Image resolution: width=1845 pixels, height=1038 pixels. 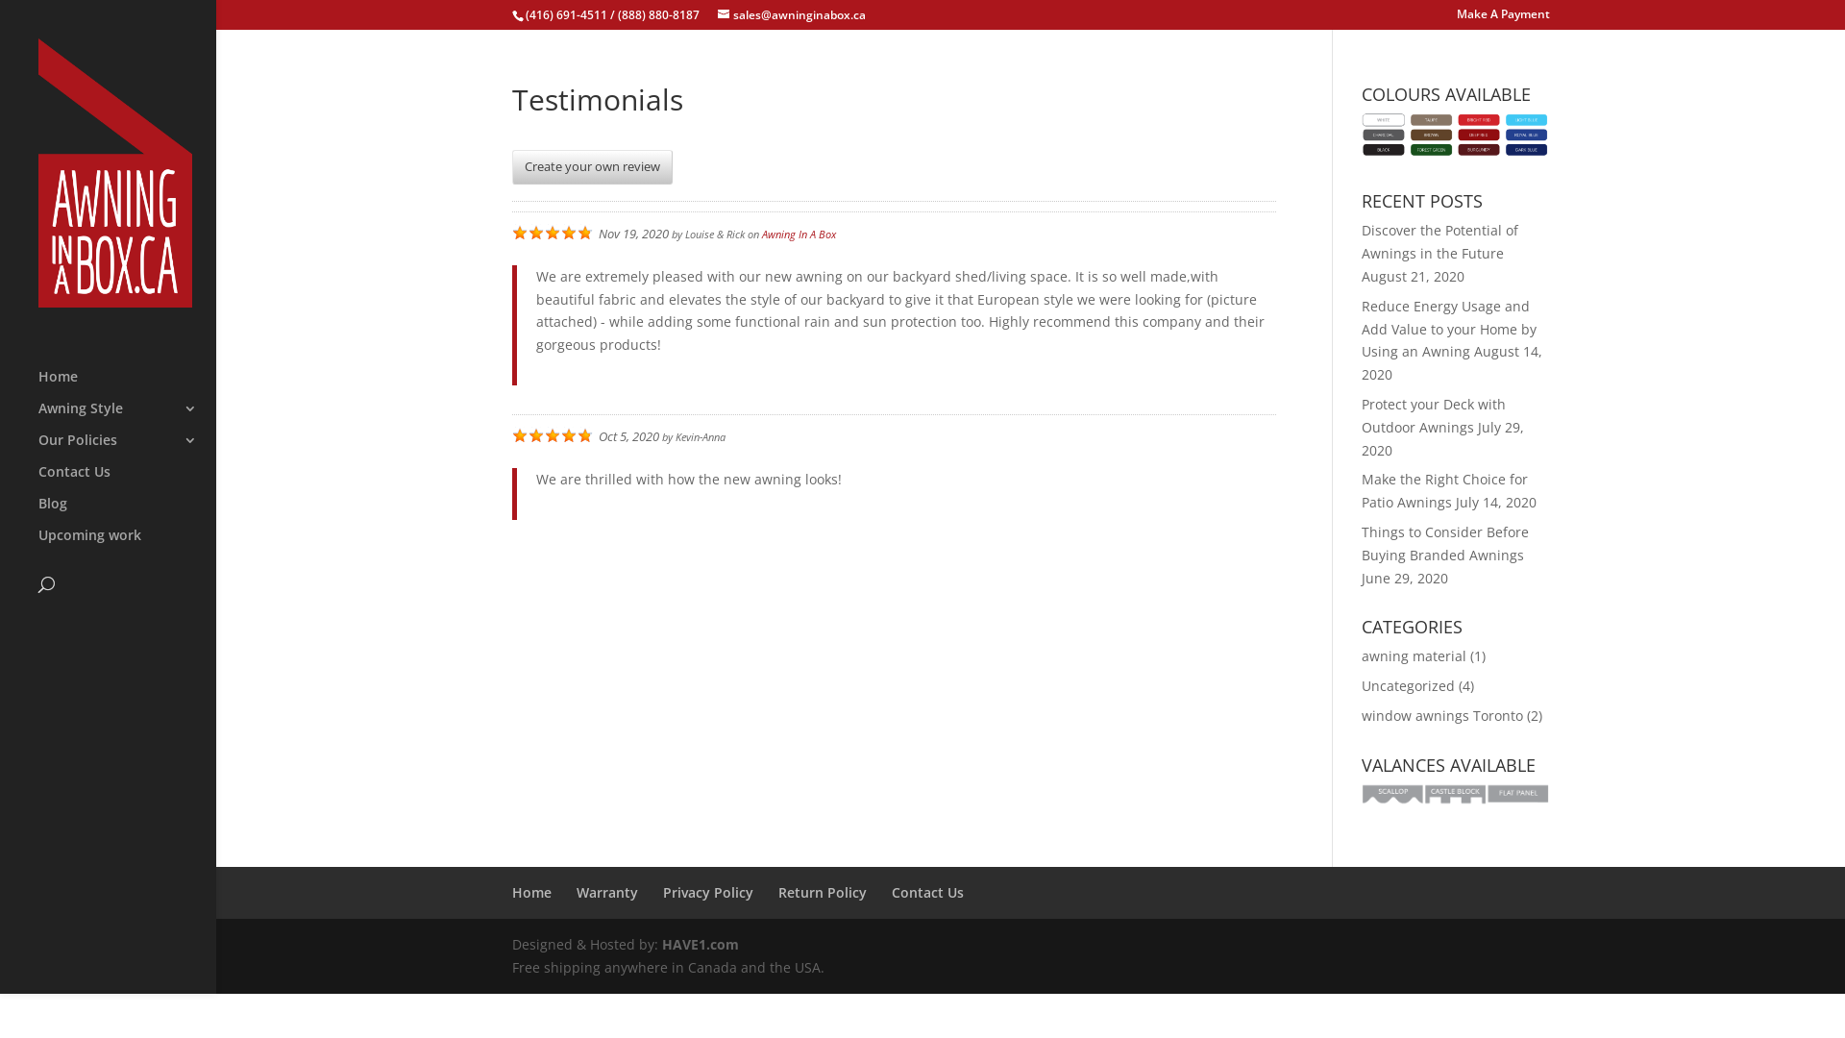 I want to click on Our Policies, so click(x=127, y=450).